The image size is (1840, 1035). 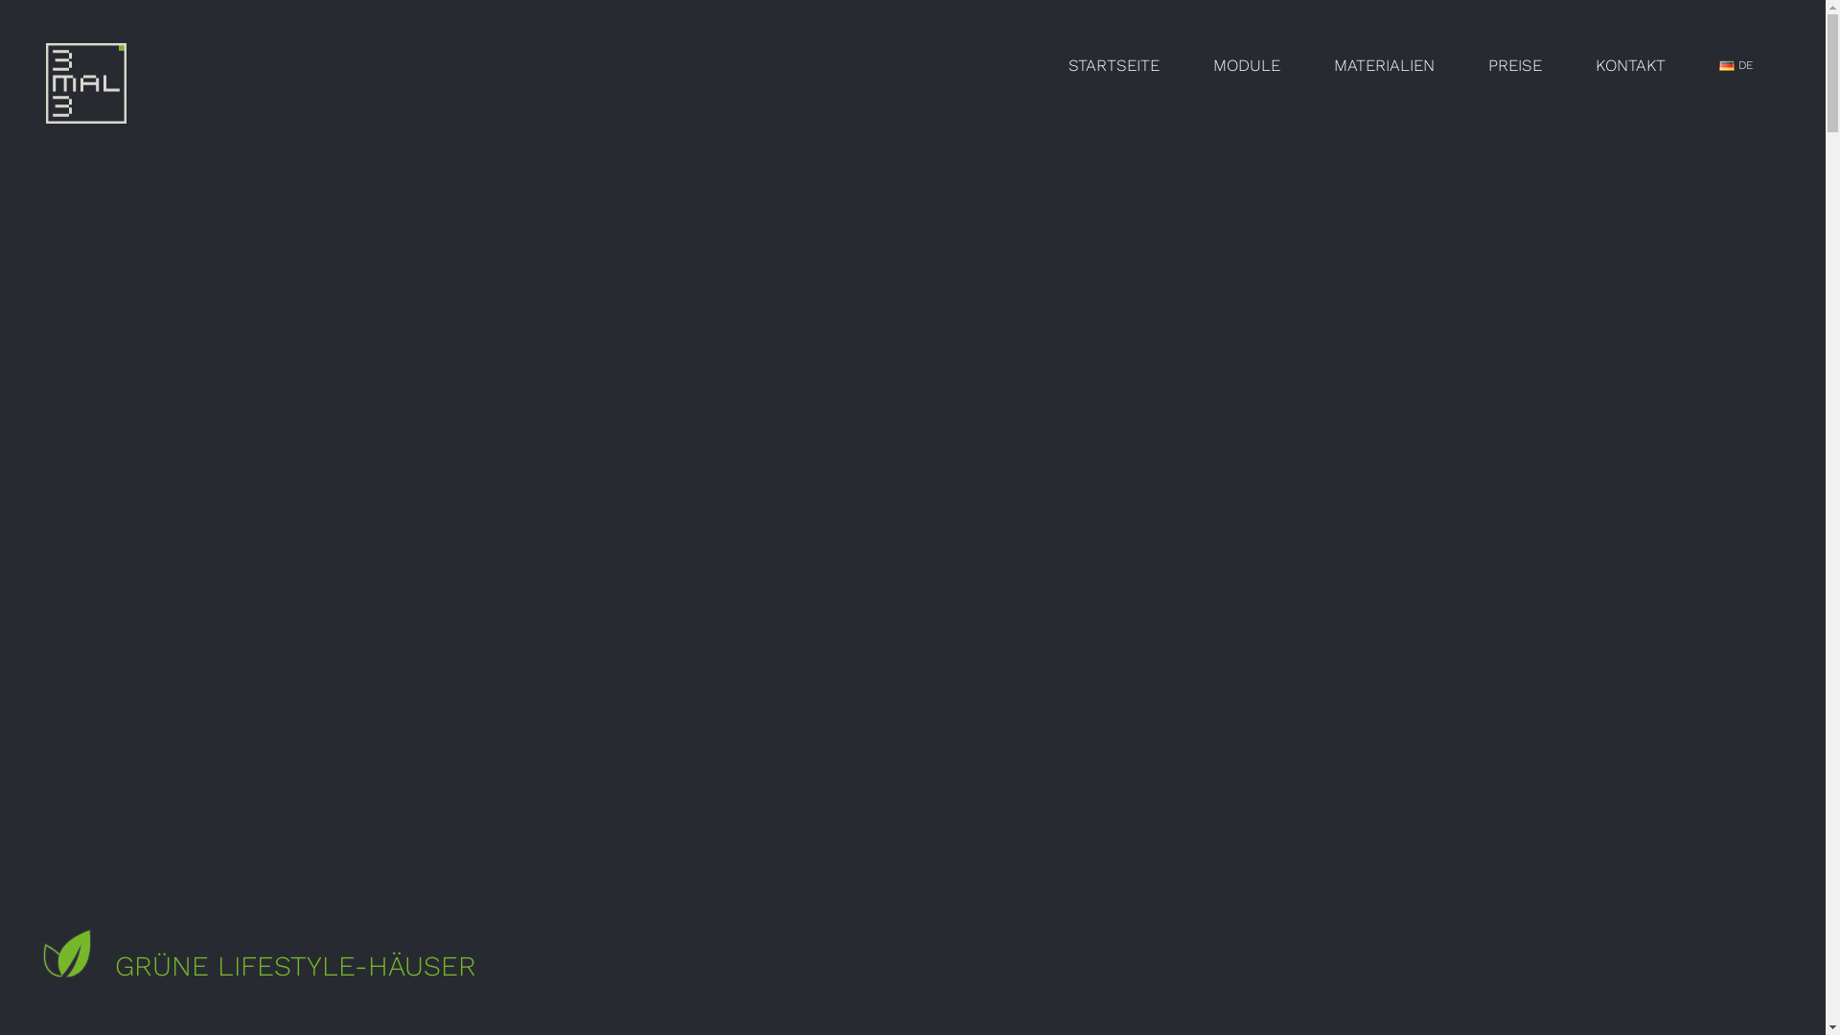 What do you see at coordinates (1515, 65) in the screenshot?
I see `PREISE` at bounding box center [1515, 65].